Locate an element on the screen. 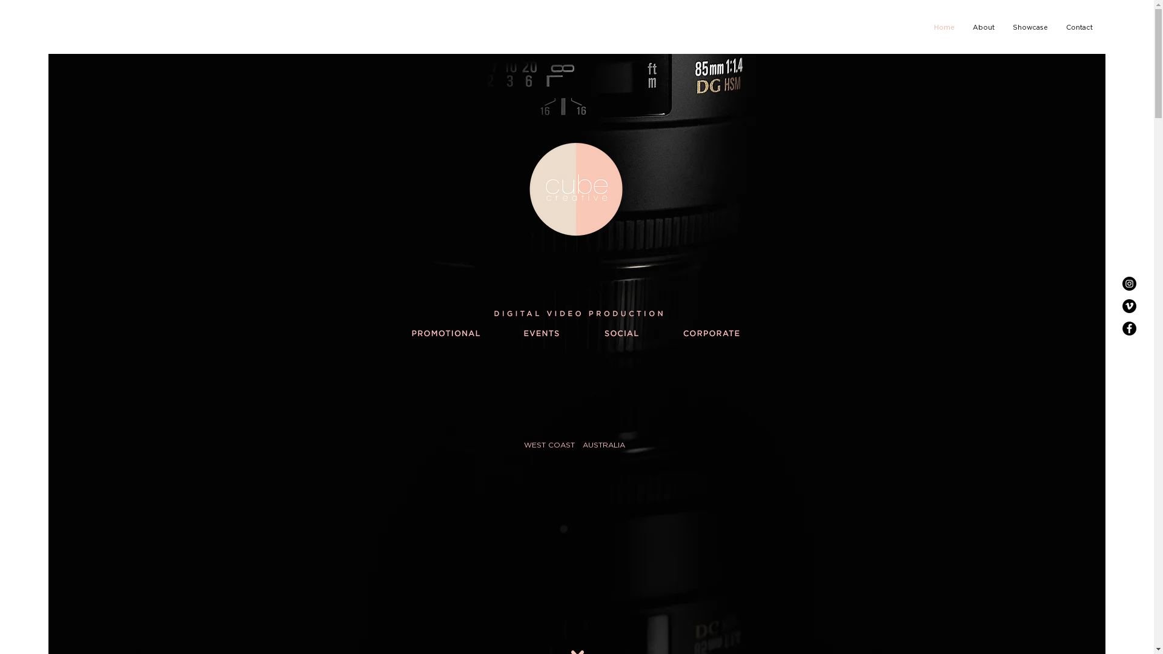 This screenshot has width=1163, height=654. Contact is located at coordinates (1079, 28).